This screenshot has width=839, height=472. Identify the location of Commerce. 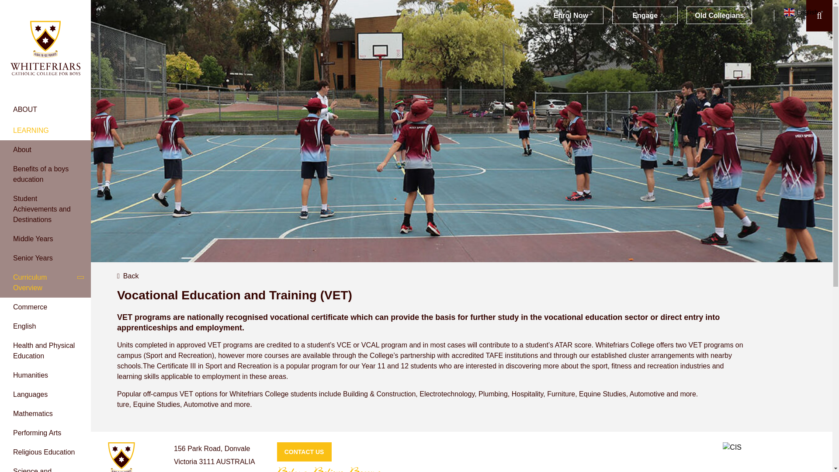
(30, 307).